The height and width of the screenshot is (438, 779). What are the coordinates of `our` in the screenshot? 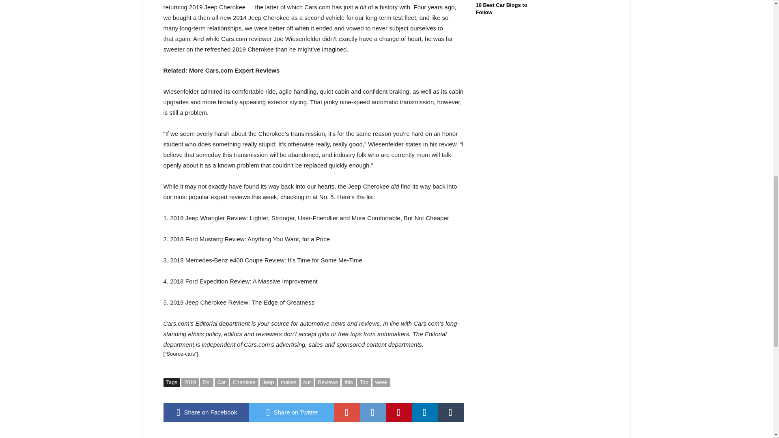 It's located at (307, 382).